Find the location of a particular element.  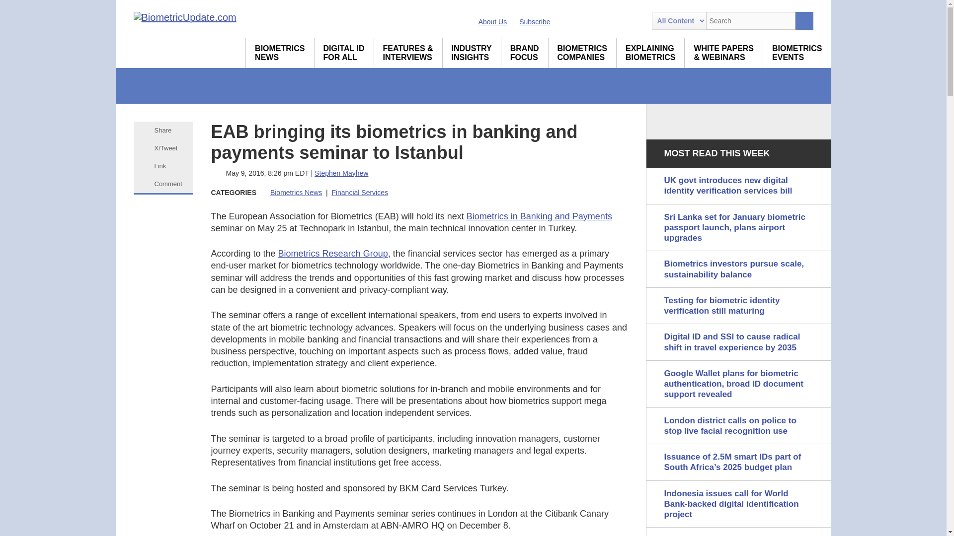

spotify is located at coordinates (636, 21).